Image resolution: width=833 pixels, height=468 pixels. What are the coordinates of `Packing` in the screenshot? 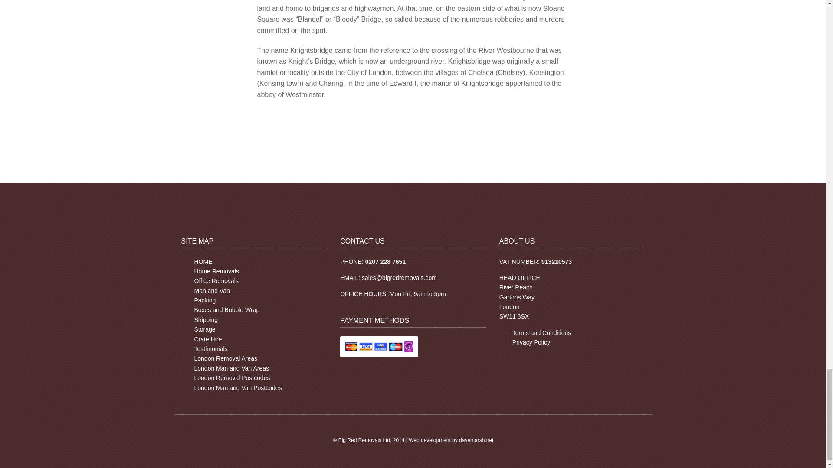 It's located at (205, 300).